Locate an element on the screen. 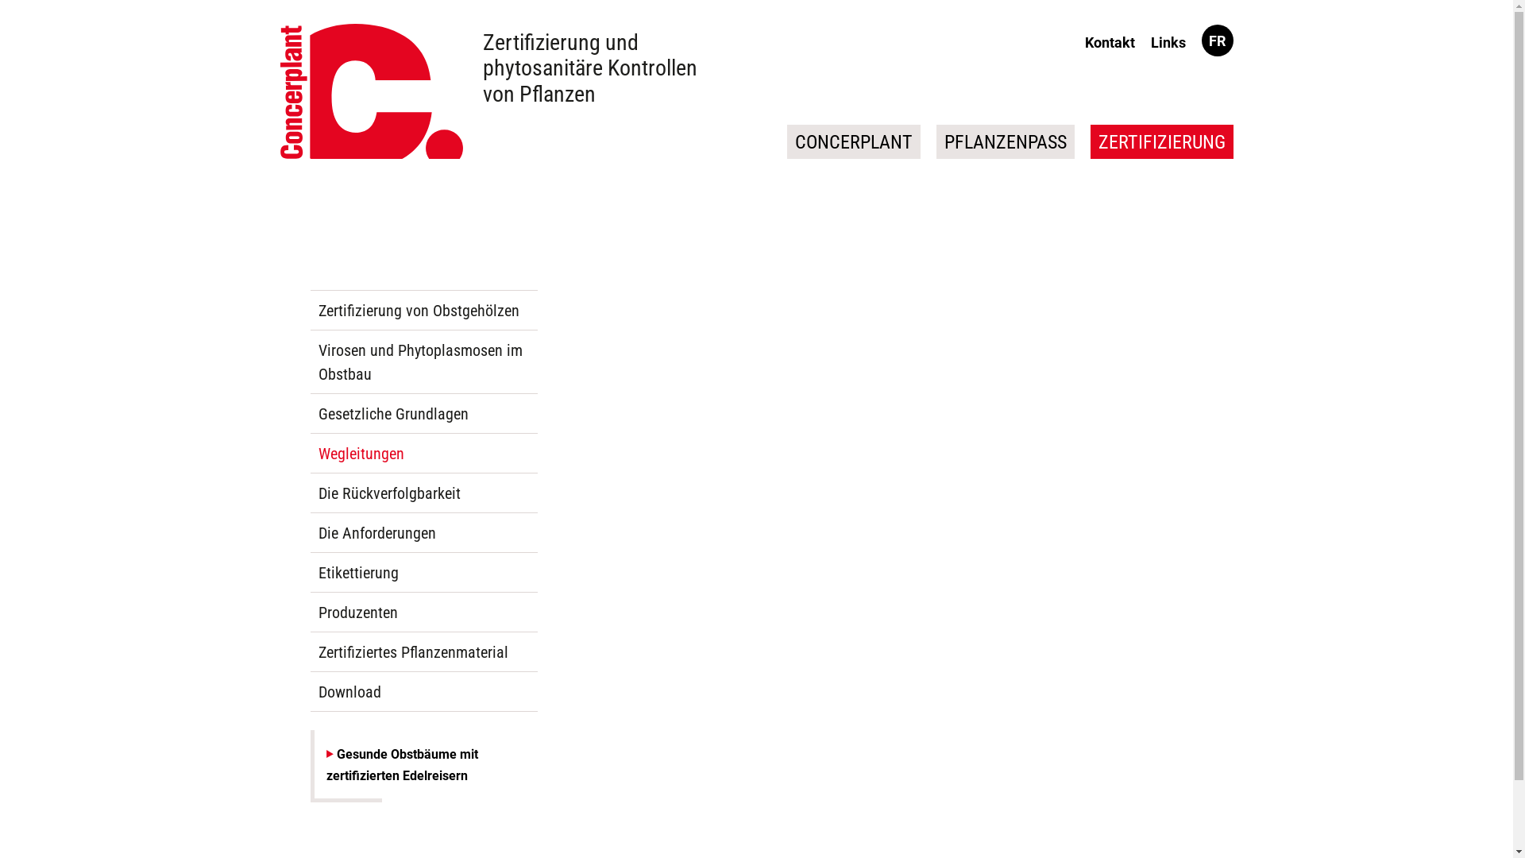 The image size is (1525, 858). FR is located at coordinates (1217, 41).